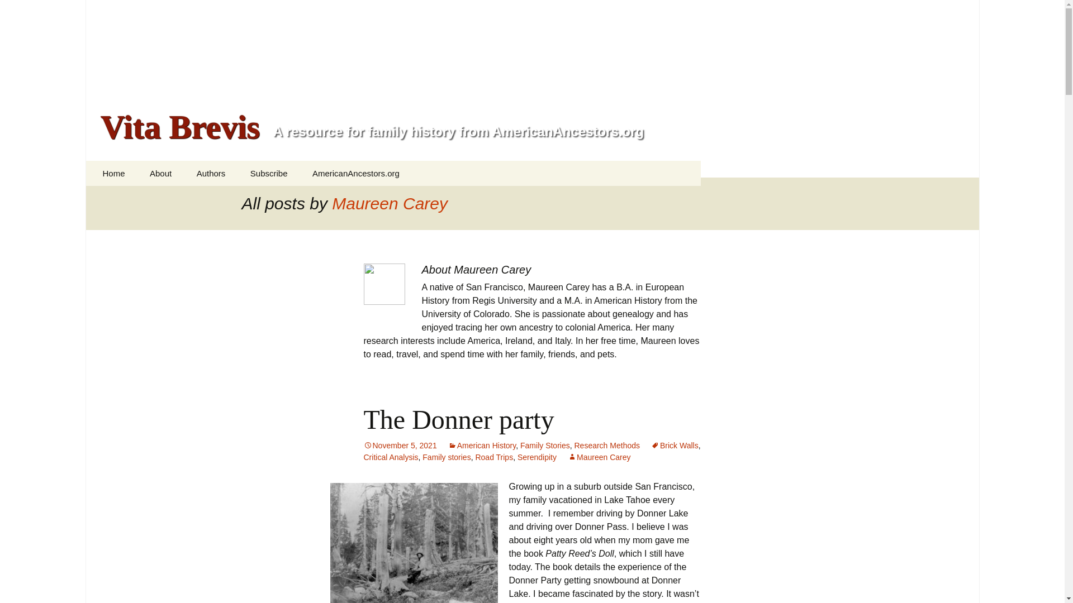  Describe the element at coordinates (113, 173) in the screenshot. I see `Home` at that location.